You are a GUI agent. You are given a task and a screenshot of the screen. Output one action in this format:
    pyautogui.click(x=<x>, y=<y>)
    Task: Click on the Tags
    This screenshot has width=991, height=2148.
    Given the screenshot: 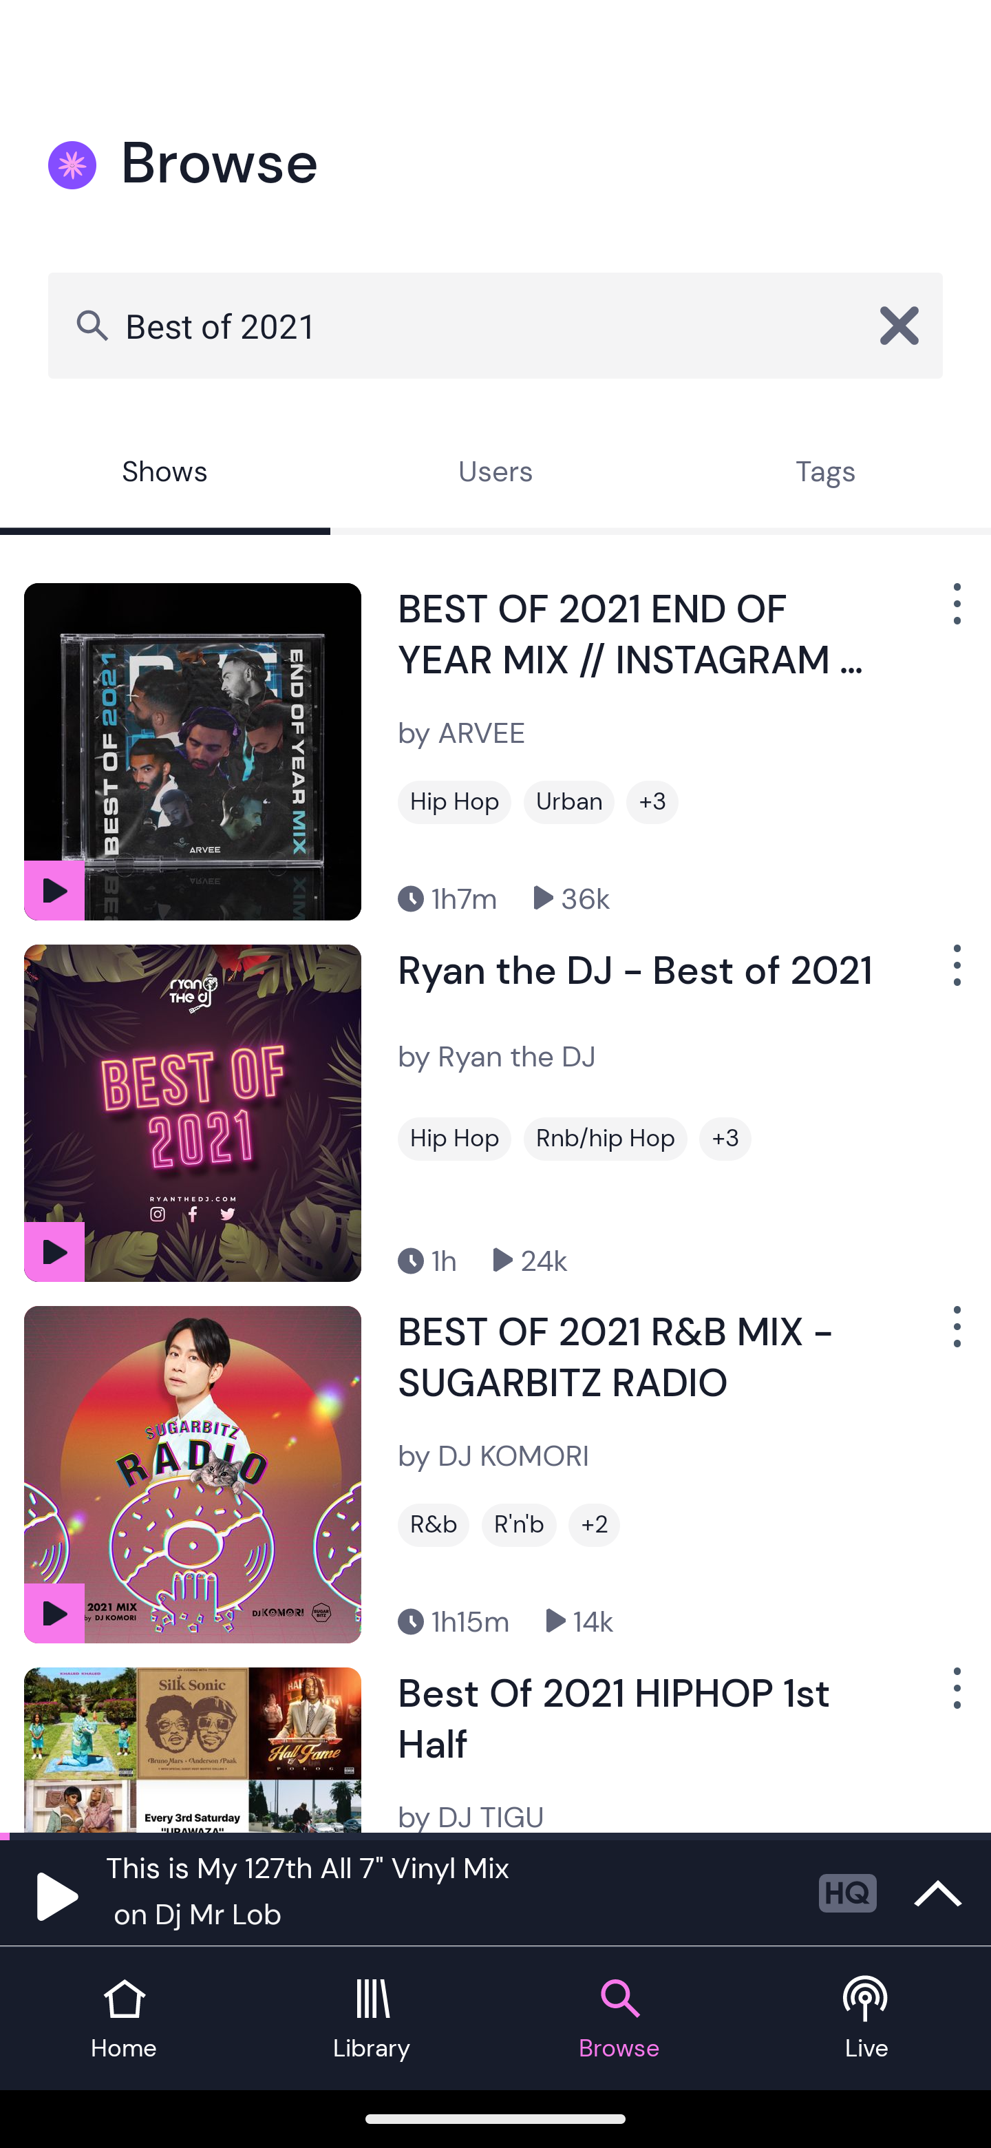 What is the action you would take?
    pyautogui.click(x=826, y=474)
    